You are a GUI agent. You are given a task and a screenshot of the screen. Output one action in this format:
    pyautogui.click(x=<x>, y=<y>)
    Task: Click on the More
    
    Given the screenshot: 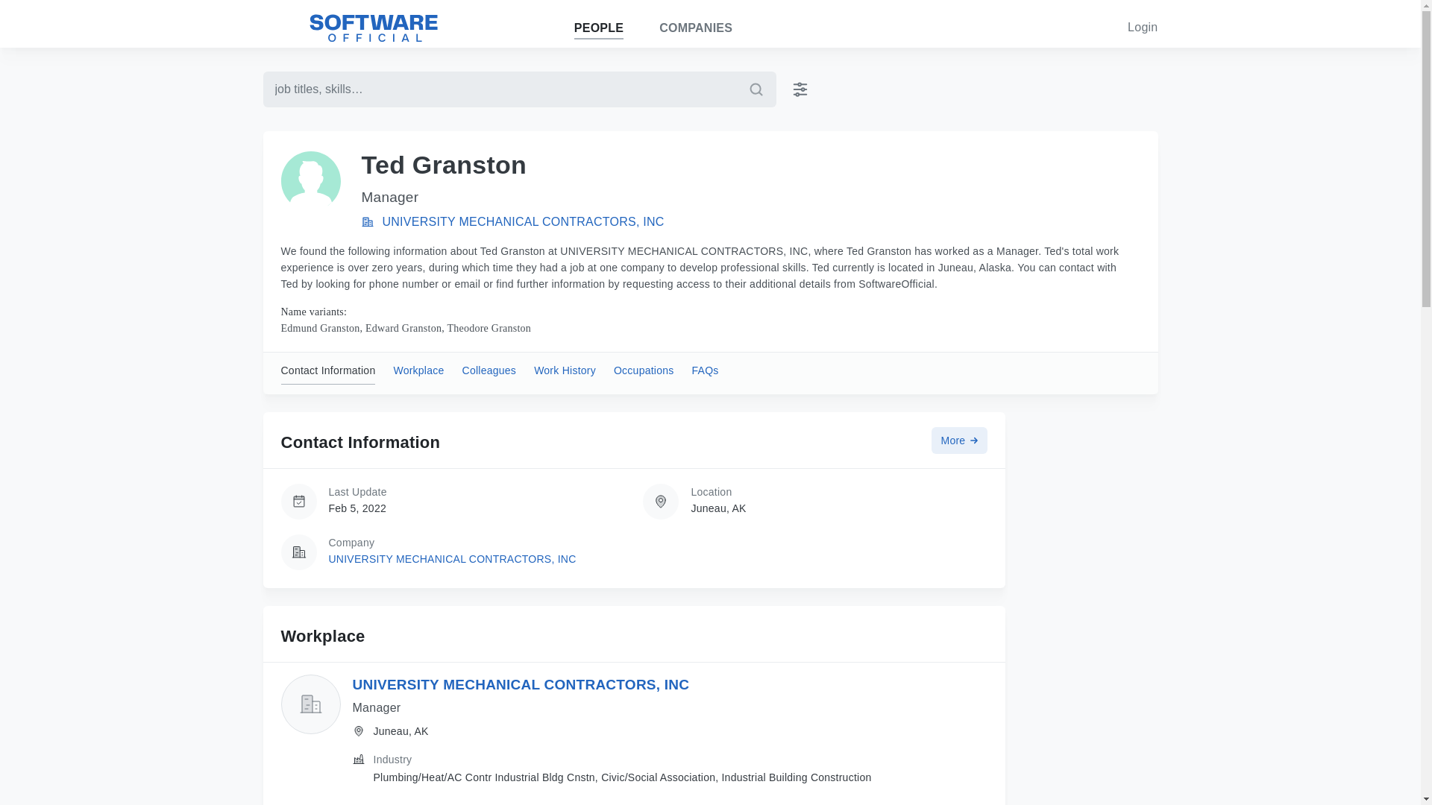 What is the action you would take?
    pyautogui.click(x=959, y=441)
    